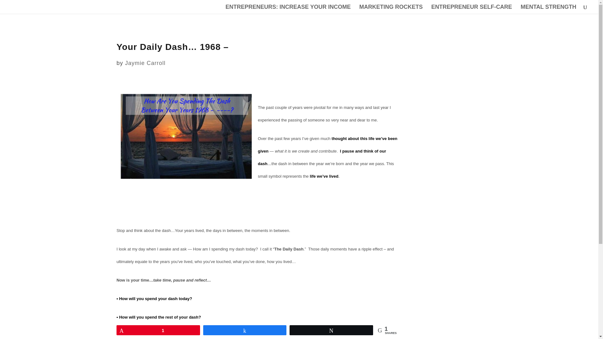 Image resolution: width=603 pixels, height=339 pixels. What do you see at coordinates (471, 9) in the screenshot?
I see `ENTREPRENEUR SELF-CARE` at bounding box center [471, 9].